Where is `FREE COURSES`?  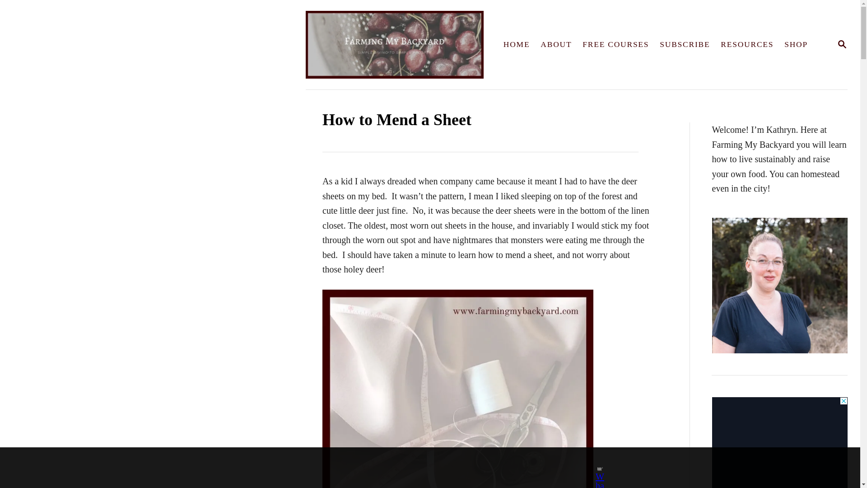 FREE COURSES is located at coordinates (616, 44).